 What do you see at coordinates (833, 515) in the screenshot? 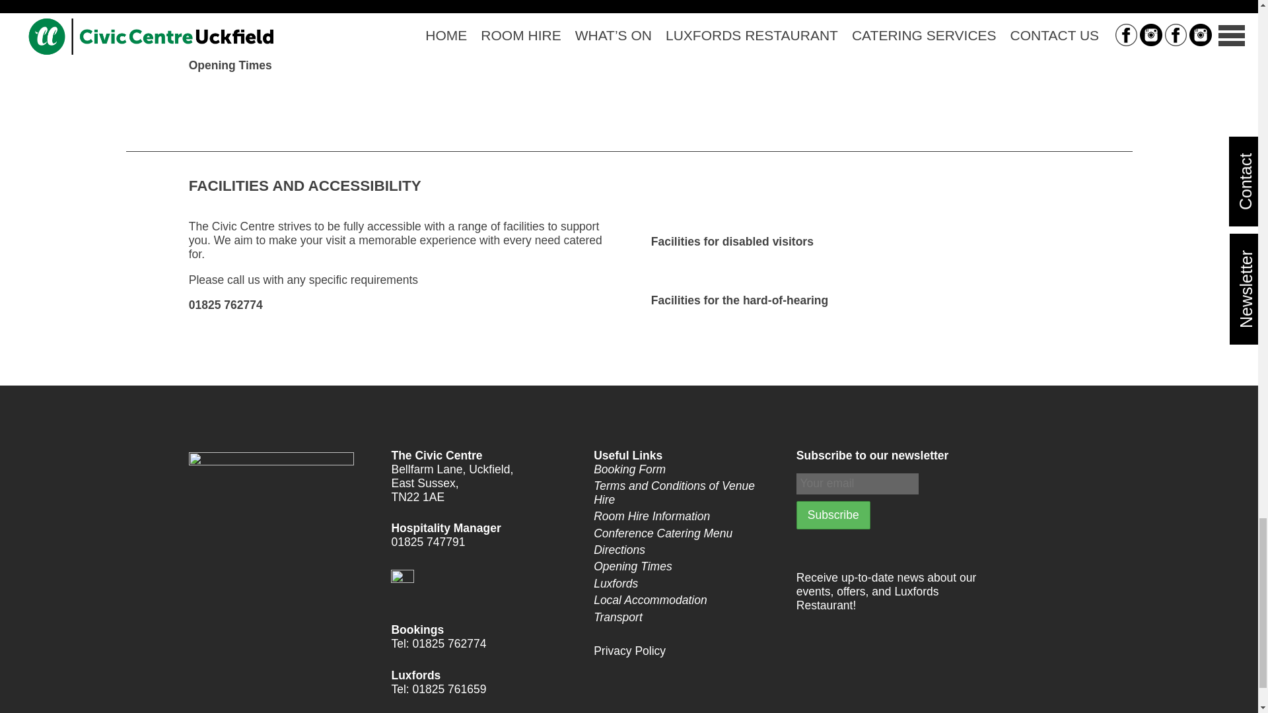
I see `Subscribe` at bounding box center [833, 515].